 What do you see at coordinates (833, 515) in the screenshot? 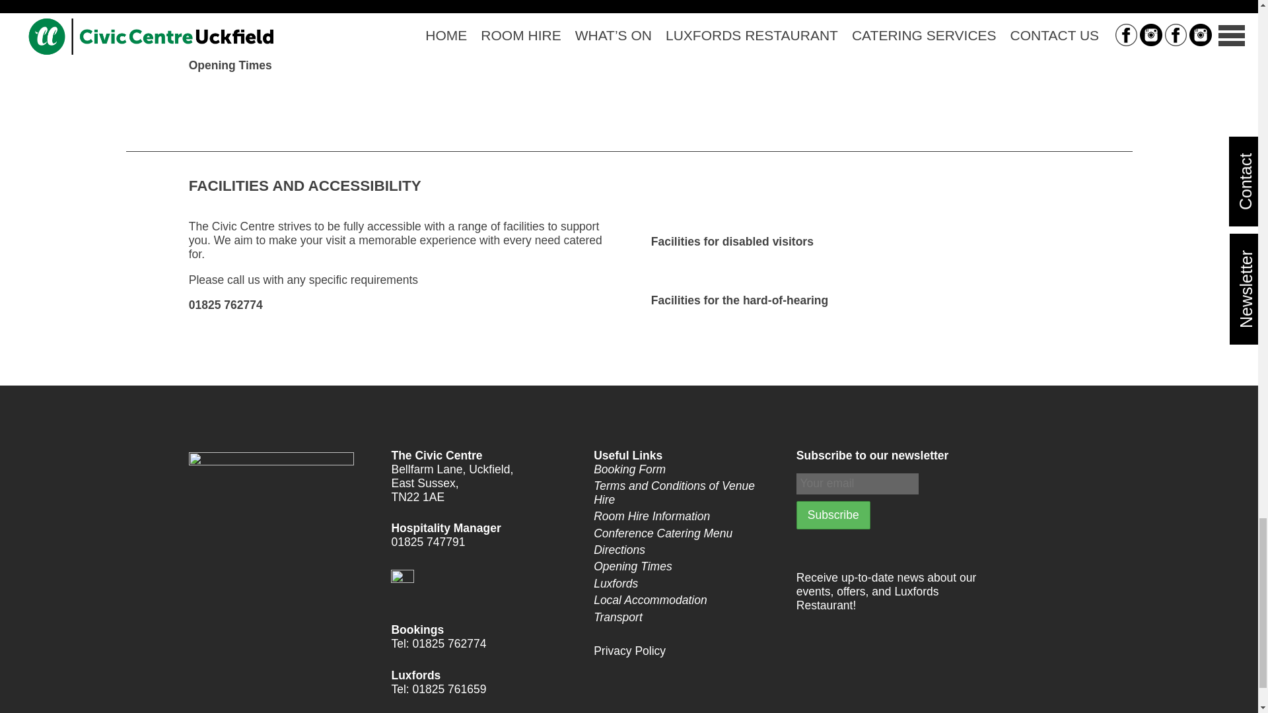
I see `Subscribe` at bounding box center [833, 515].